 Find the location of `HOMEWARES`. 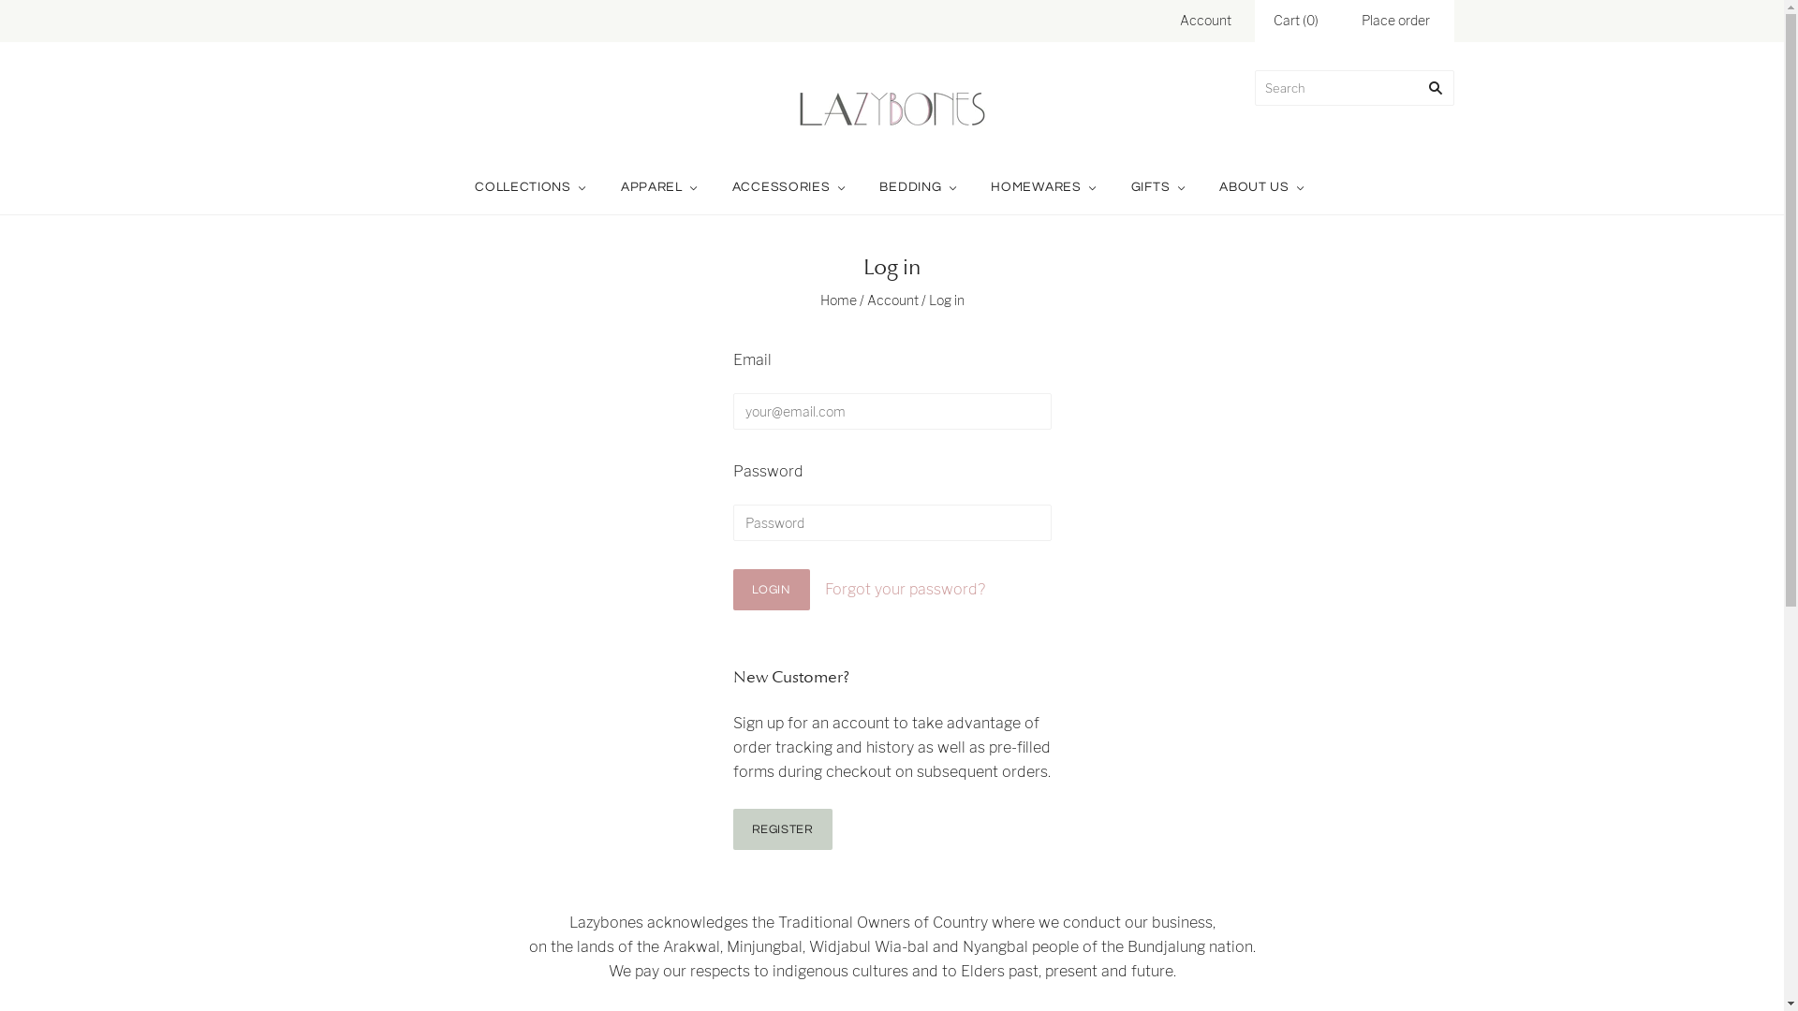

HOMEWARES is located at coordinates (1045, 187).